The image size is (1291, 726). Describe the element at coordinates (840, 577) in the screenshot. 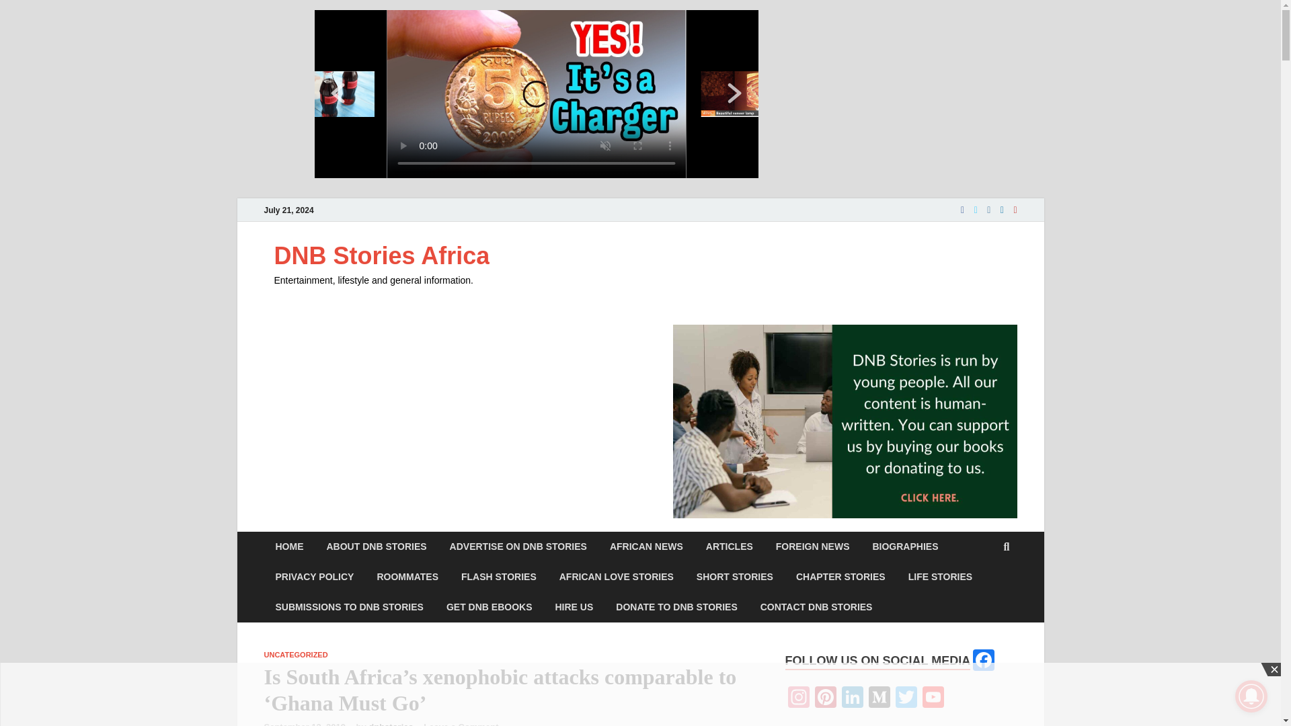

I see `CHAPTER STORIES` at that location.